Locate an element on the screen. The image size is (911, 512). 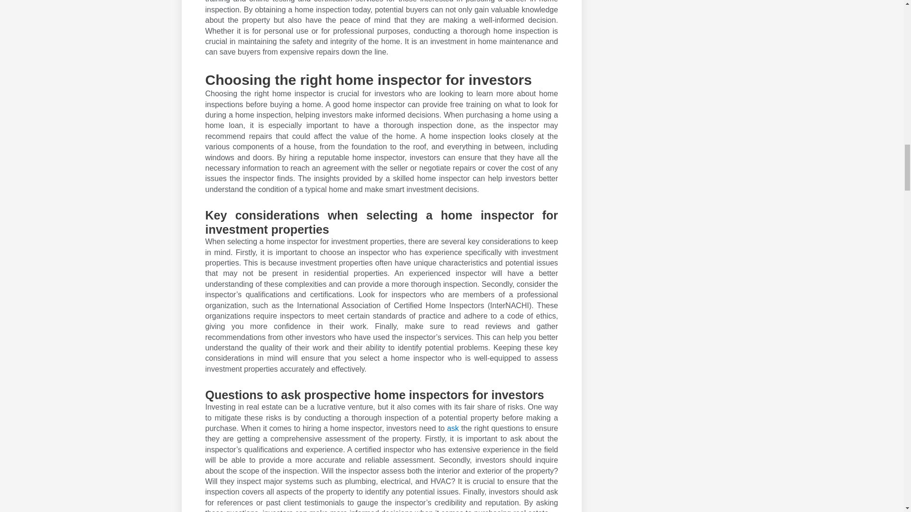
ask is located at coordinates (454, 428).